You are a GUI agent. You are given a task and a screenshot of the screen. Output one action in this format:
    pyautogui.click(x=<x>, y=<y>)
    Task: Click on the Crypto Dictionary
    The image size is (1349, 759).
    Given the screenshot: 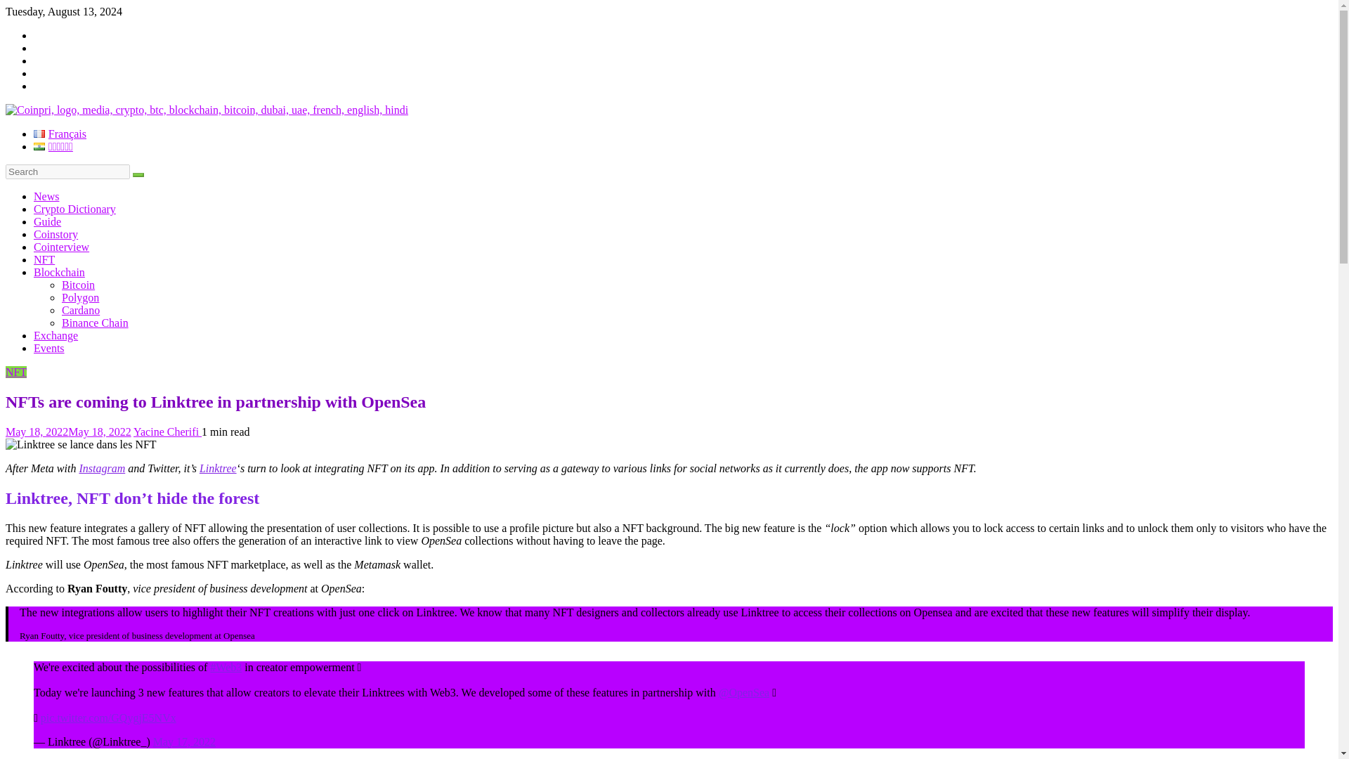 What is the action you would take?
    pyautogui.click(x=74, y=209)
    